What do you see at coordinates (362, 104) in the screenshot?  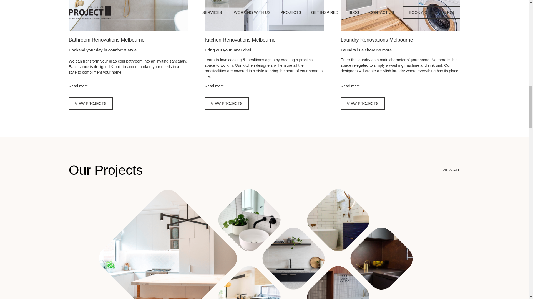 I see `VIEW PROJECTS` at bounding box center [362, 104].